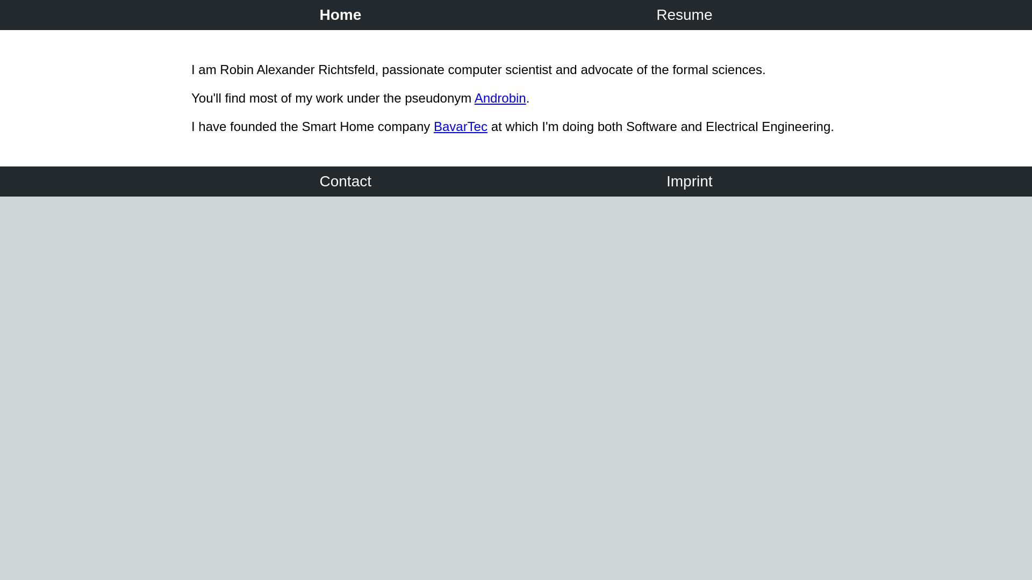  I want to click on Imprint, so click(689, 182).